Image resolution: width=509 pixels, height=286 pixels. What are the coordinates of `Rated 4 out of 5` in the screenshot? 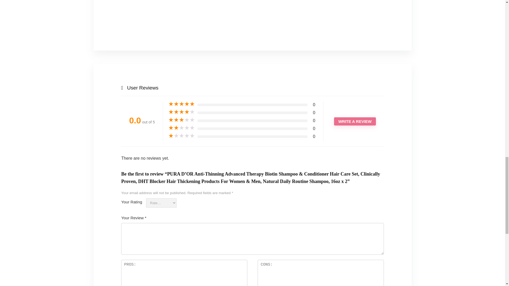 It's located at (182, 112).